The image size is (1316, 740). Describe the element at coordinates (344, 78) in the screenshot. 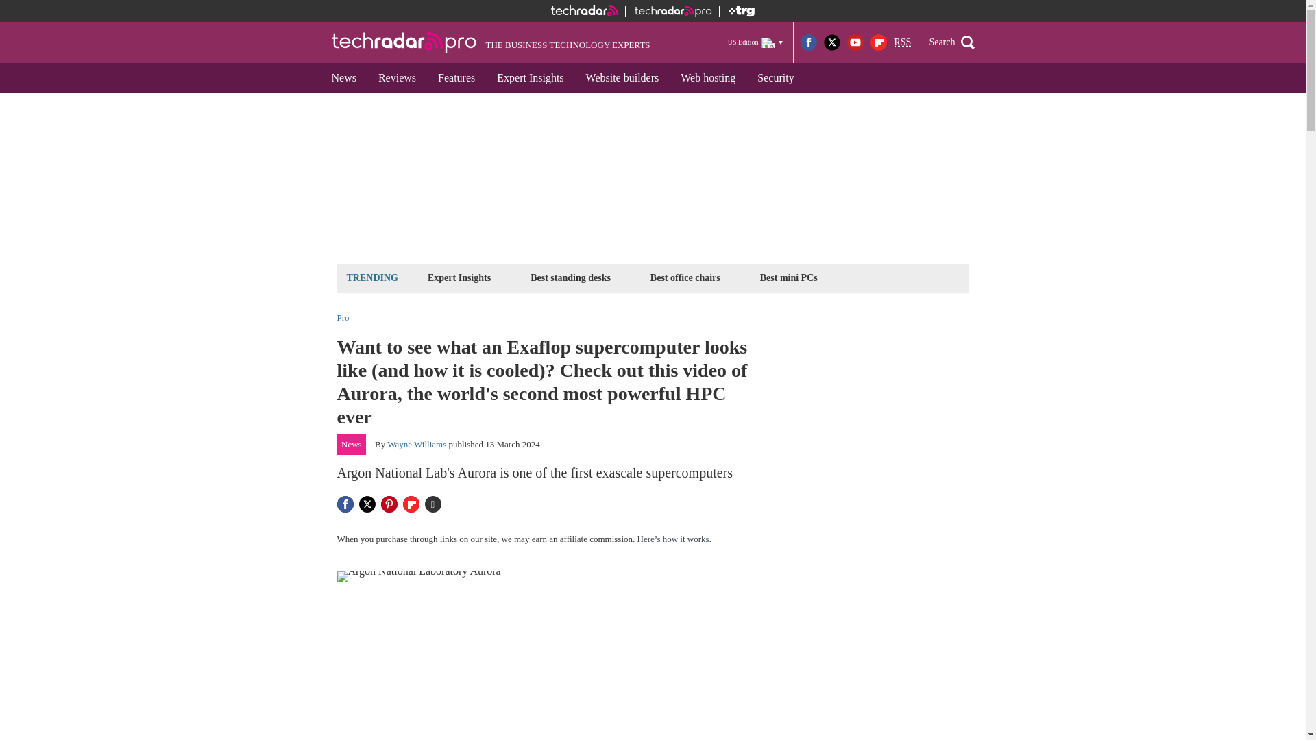

I see `News` at that location.